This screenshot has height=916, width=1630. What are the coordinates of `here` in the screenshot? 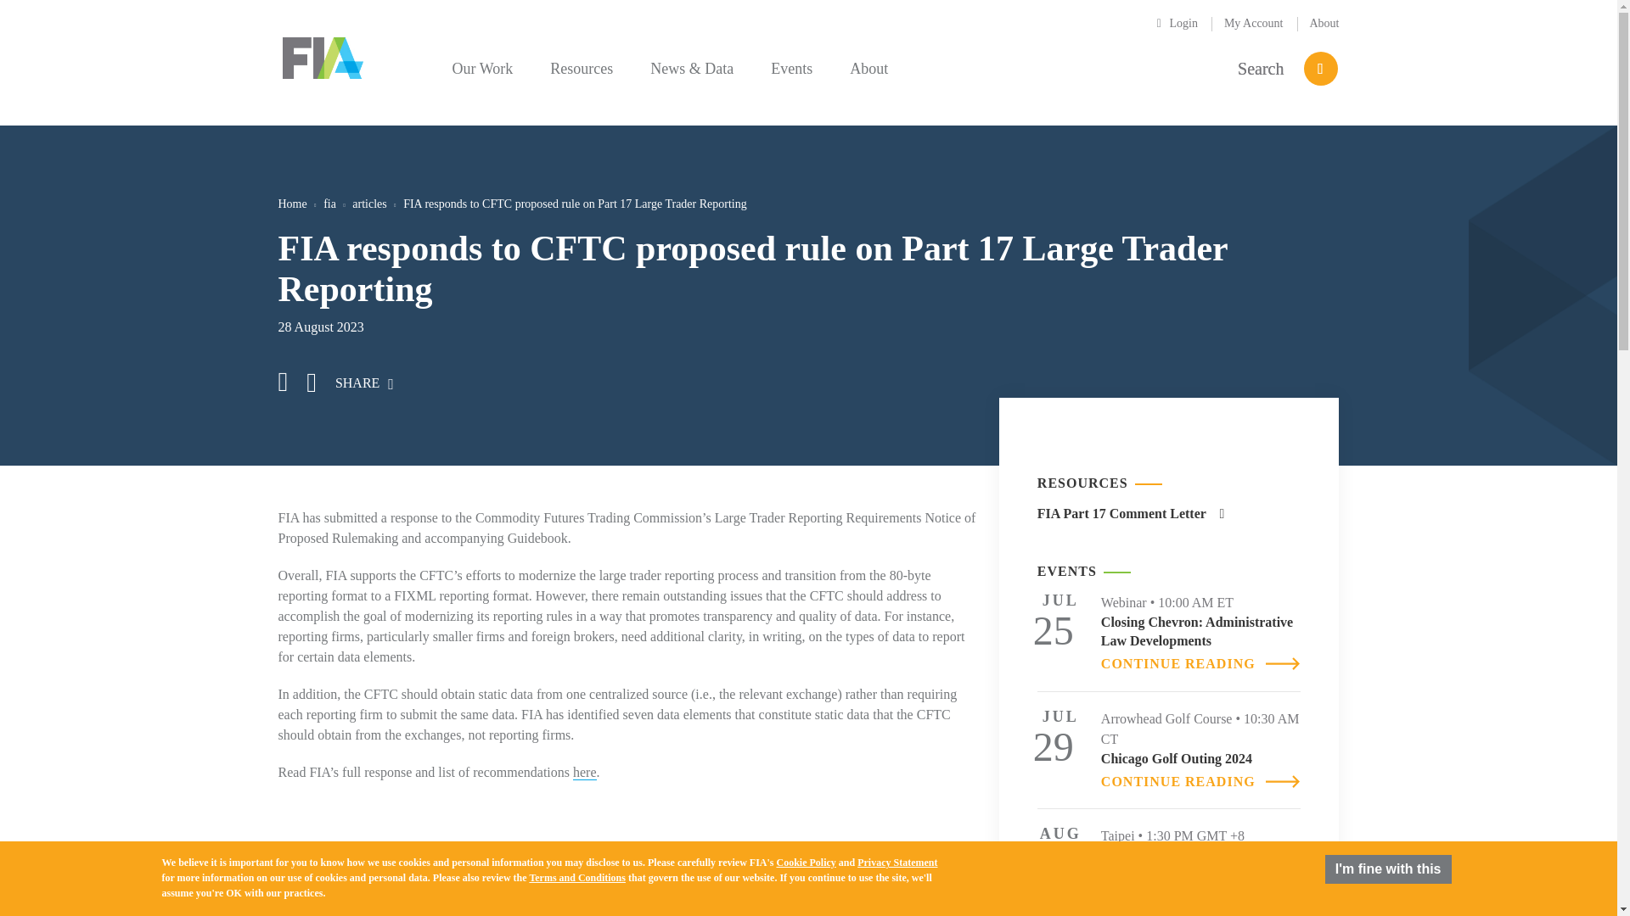 It's located at (584, 772).